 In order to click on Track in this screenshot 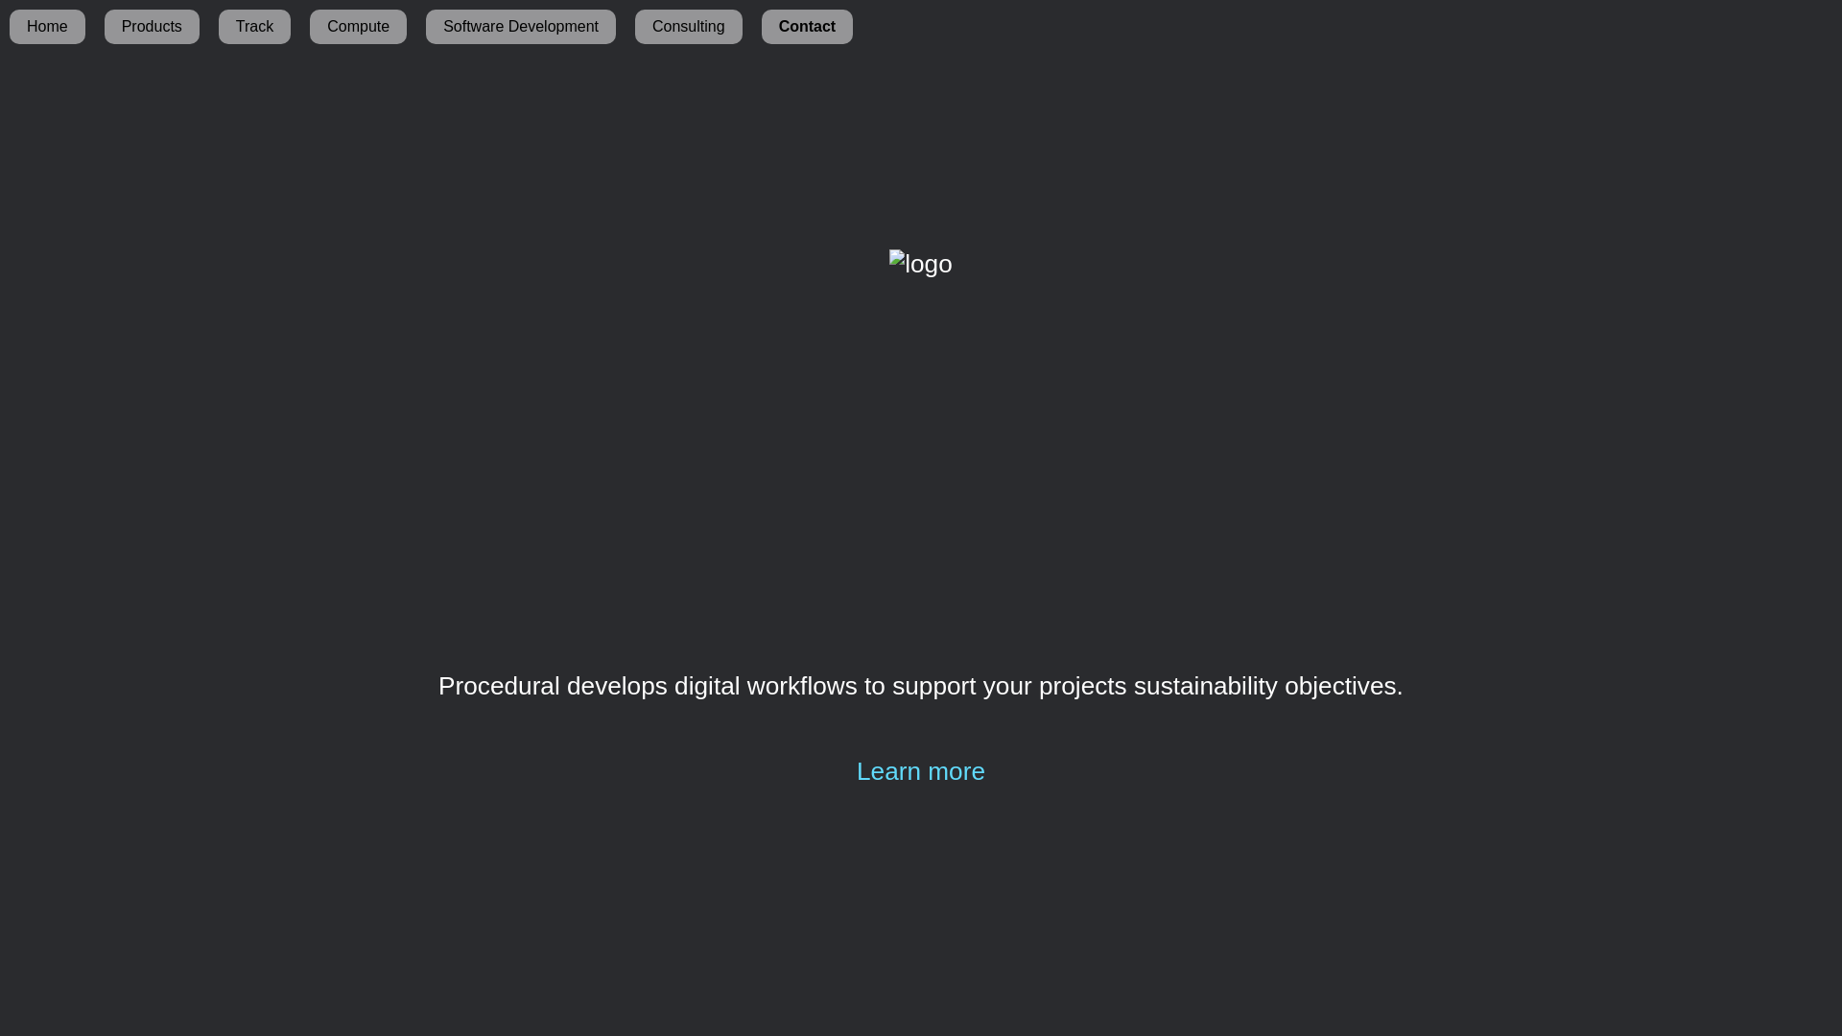, I will do `click(255, 27)`.